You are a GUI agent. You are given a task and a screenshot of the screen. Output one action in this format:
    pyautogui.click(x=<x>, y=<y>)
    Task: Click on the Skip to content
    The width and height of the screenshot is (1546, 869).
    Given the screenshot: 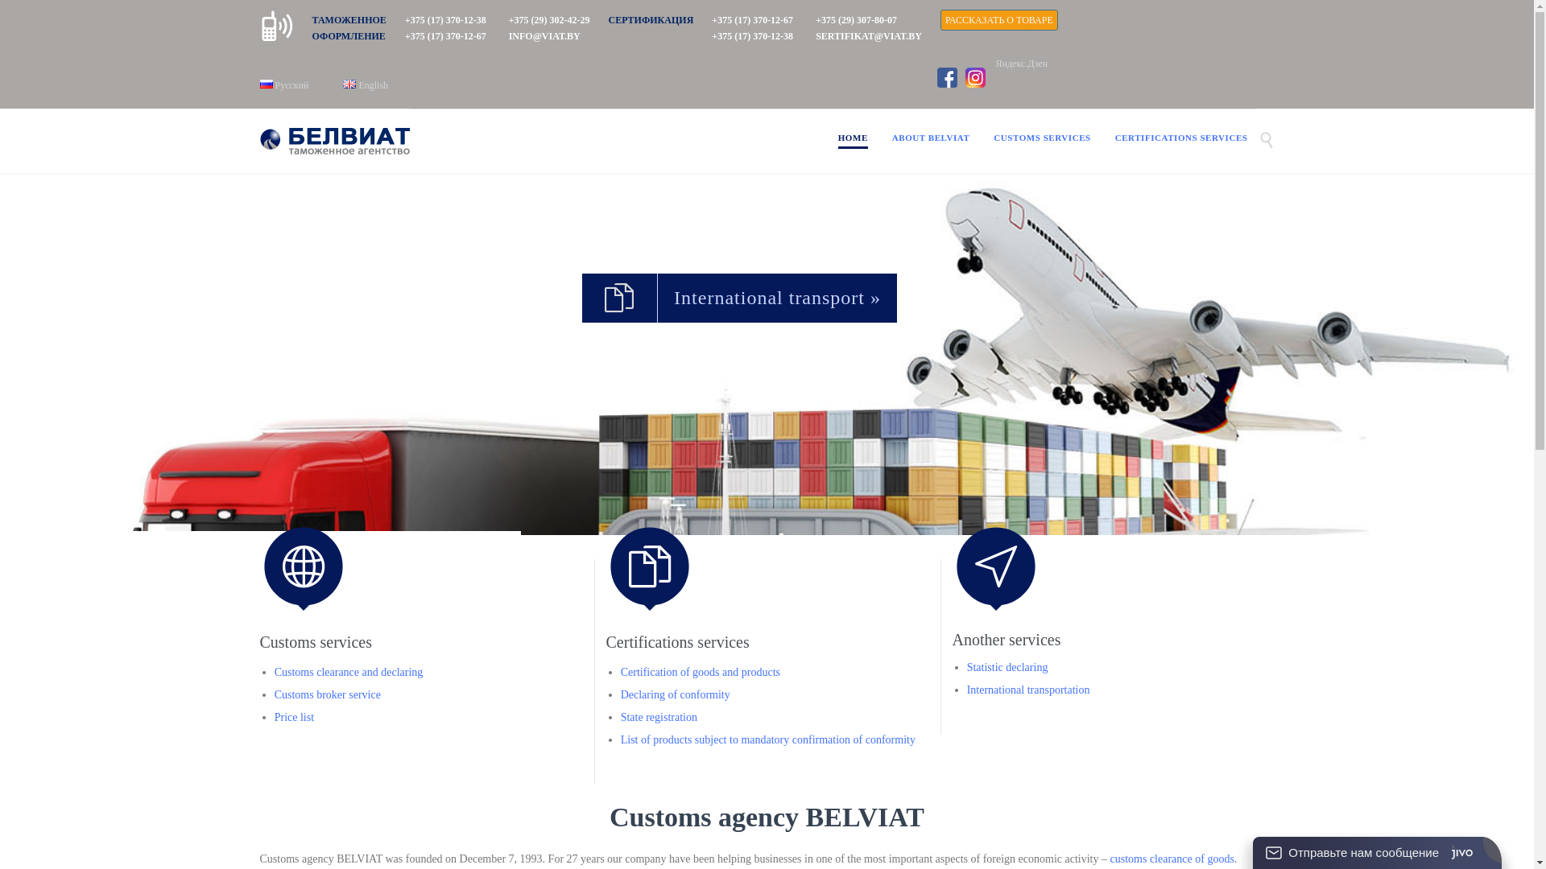 What is the action you would take?
    pyautogui.click(x=1259, y=129)
    